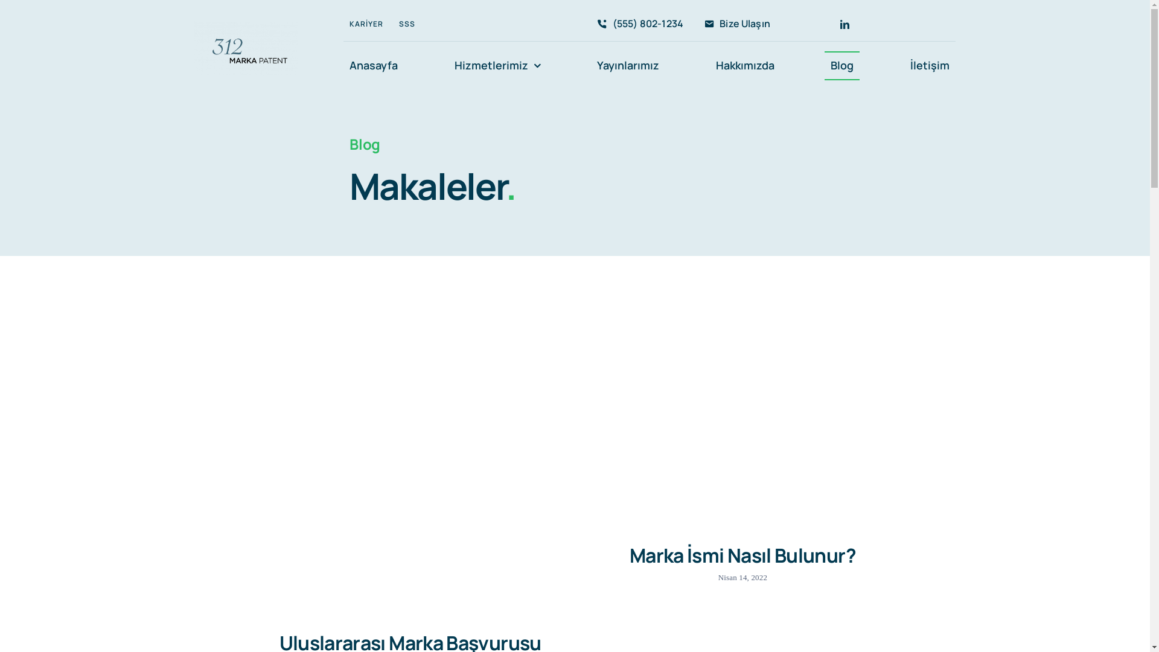 The height and width of the screenshot is (652, 1159). What do you see at coordinates (842, 66) in the screenshot?
I see `Blog` at bounding box center [842, 66].